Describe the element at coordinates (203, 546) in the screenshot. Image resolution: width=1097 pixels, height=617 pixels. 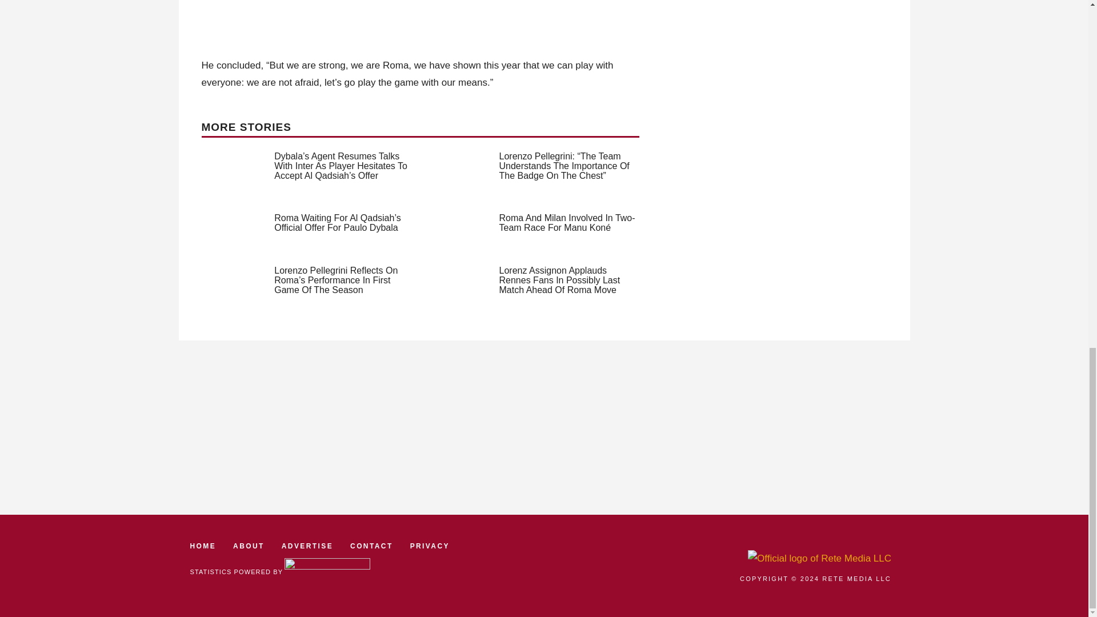
I see `HOME` at that location.